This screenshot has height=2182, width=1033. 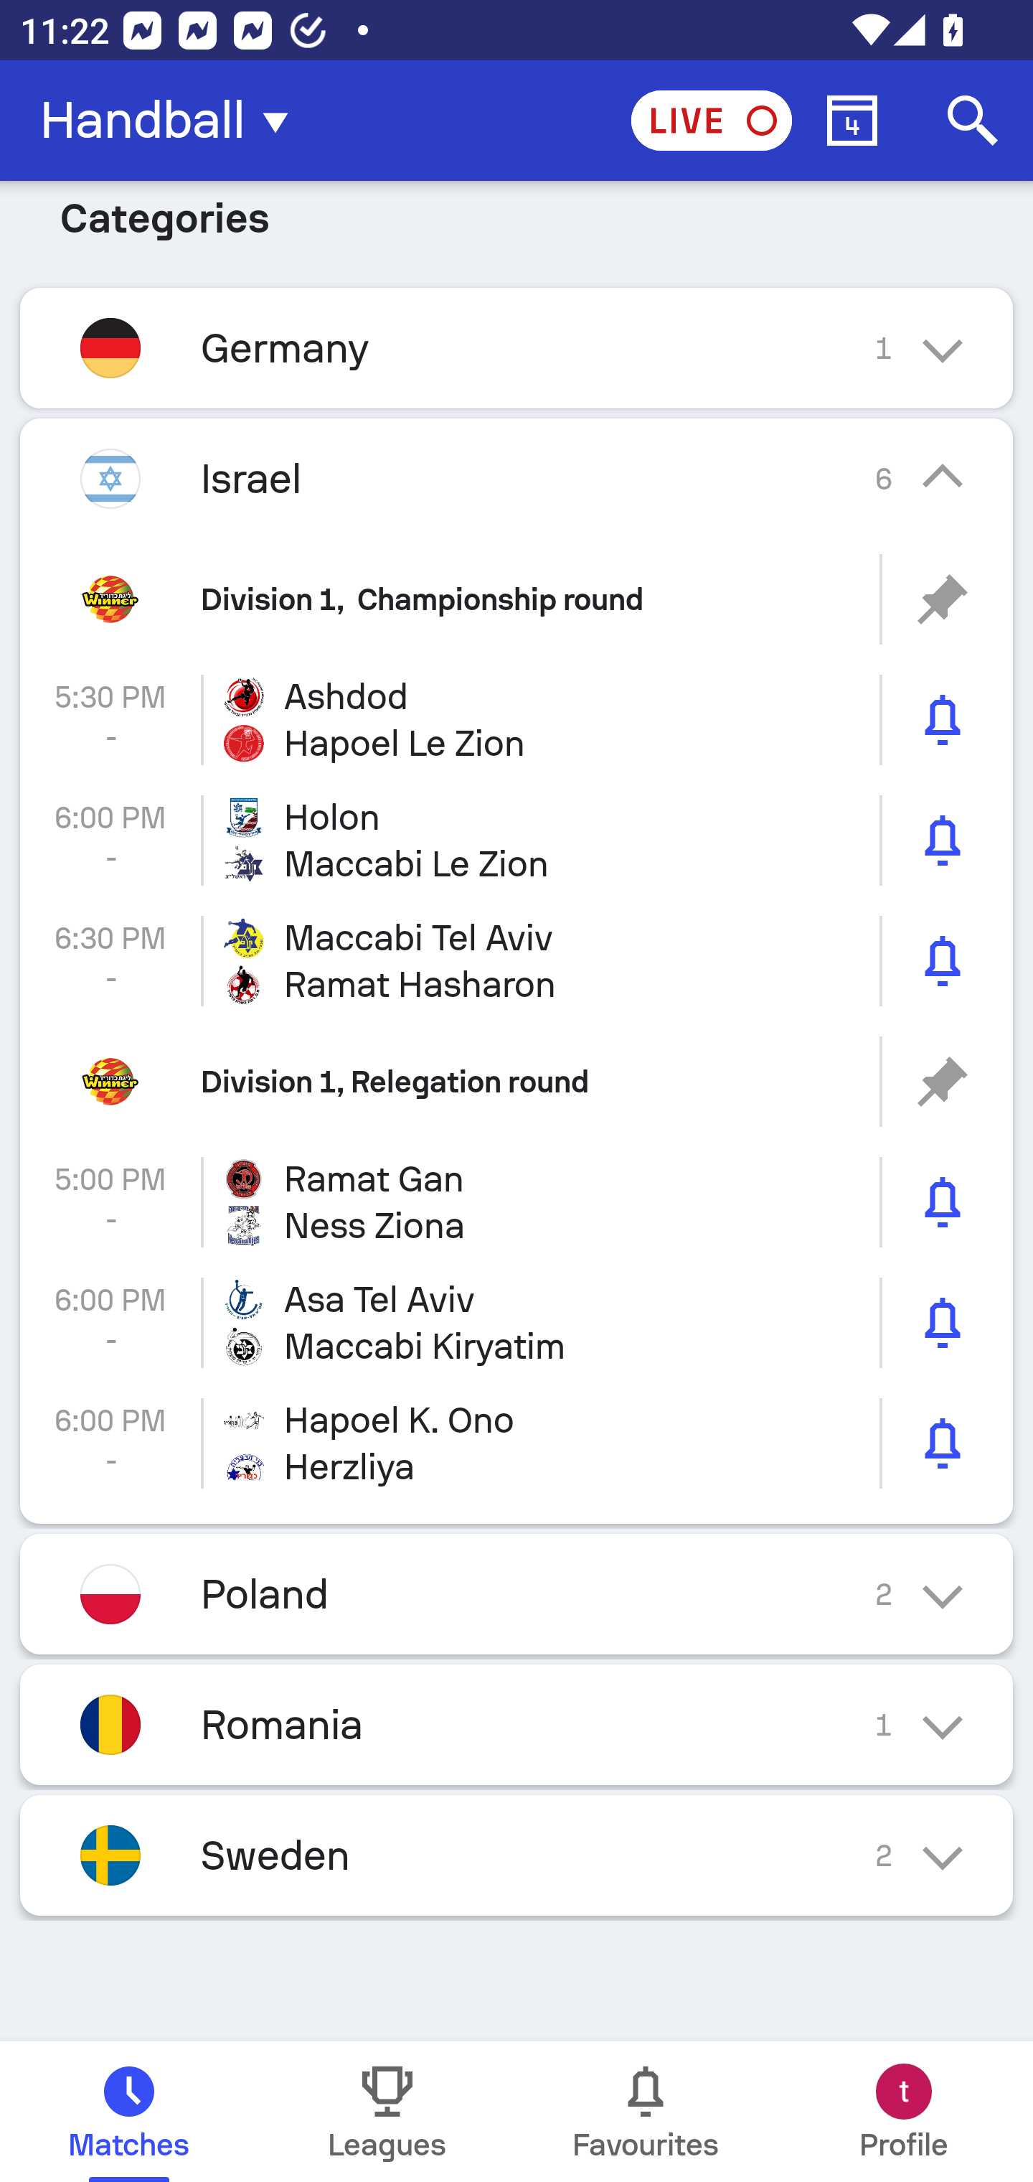 What do you see at coordinates (516, 347) in the screenshot?
I see `Germany 1` at bounding box center [516, 347].